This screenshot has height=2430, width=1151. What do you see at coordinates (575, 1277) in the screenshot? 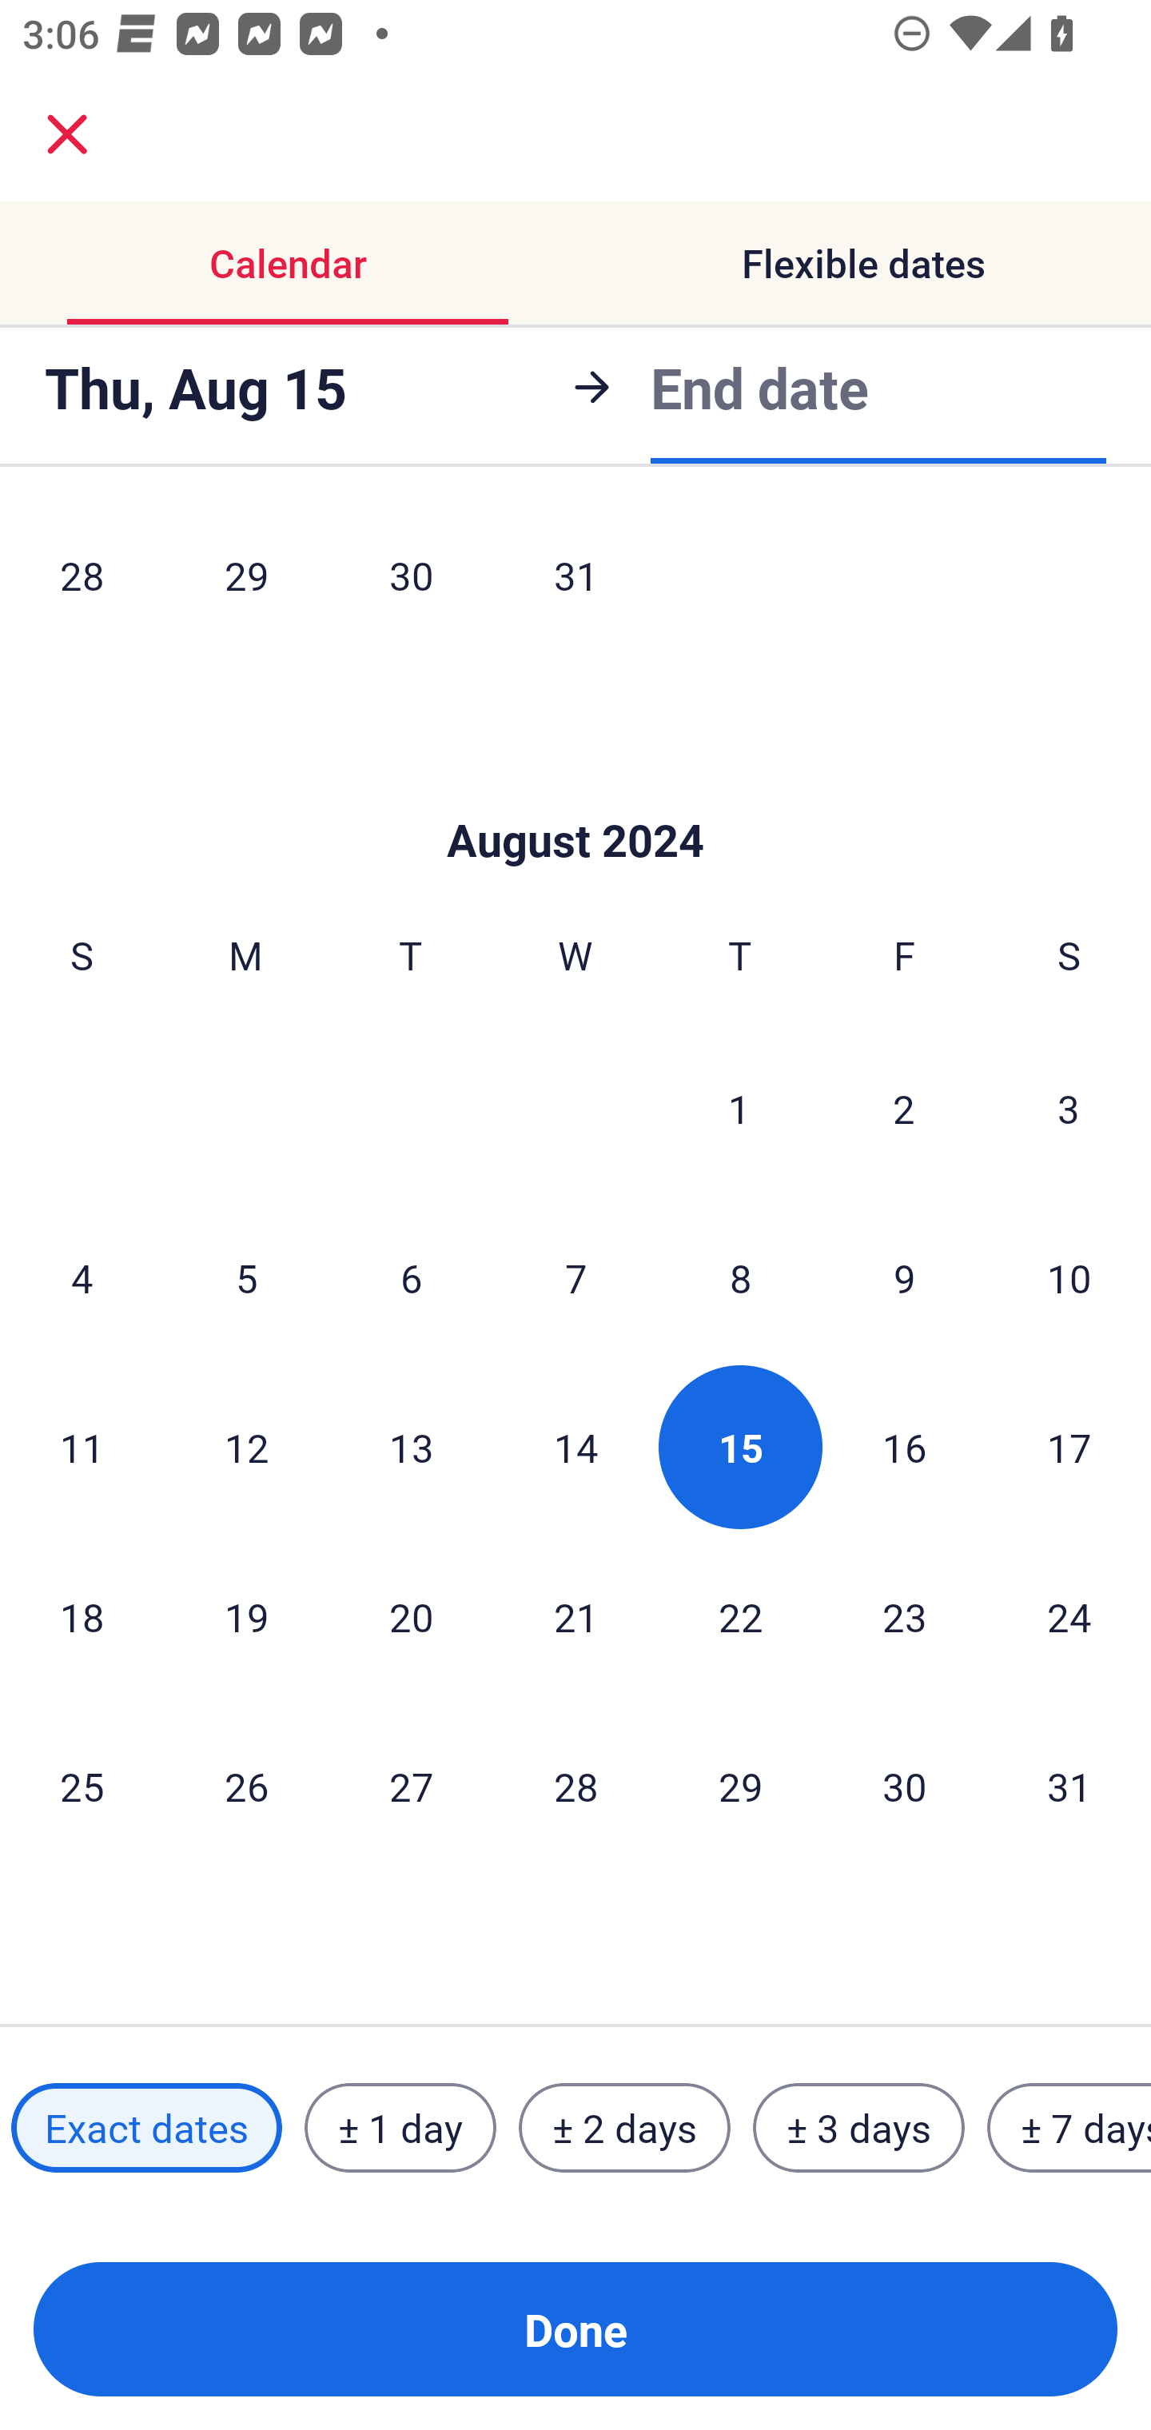
I see `7 Wednesday, August 7, 2024` at bounding box center [575, 1277].